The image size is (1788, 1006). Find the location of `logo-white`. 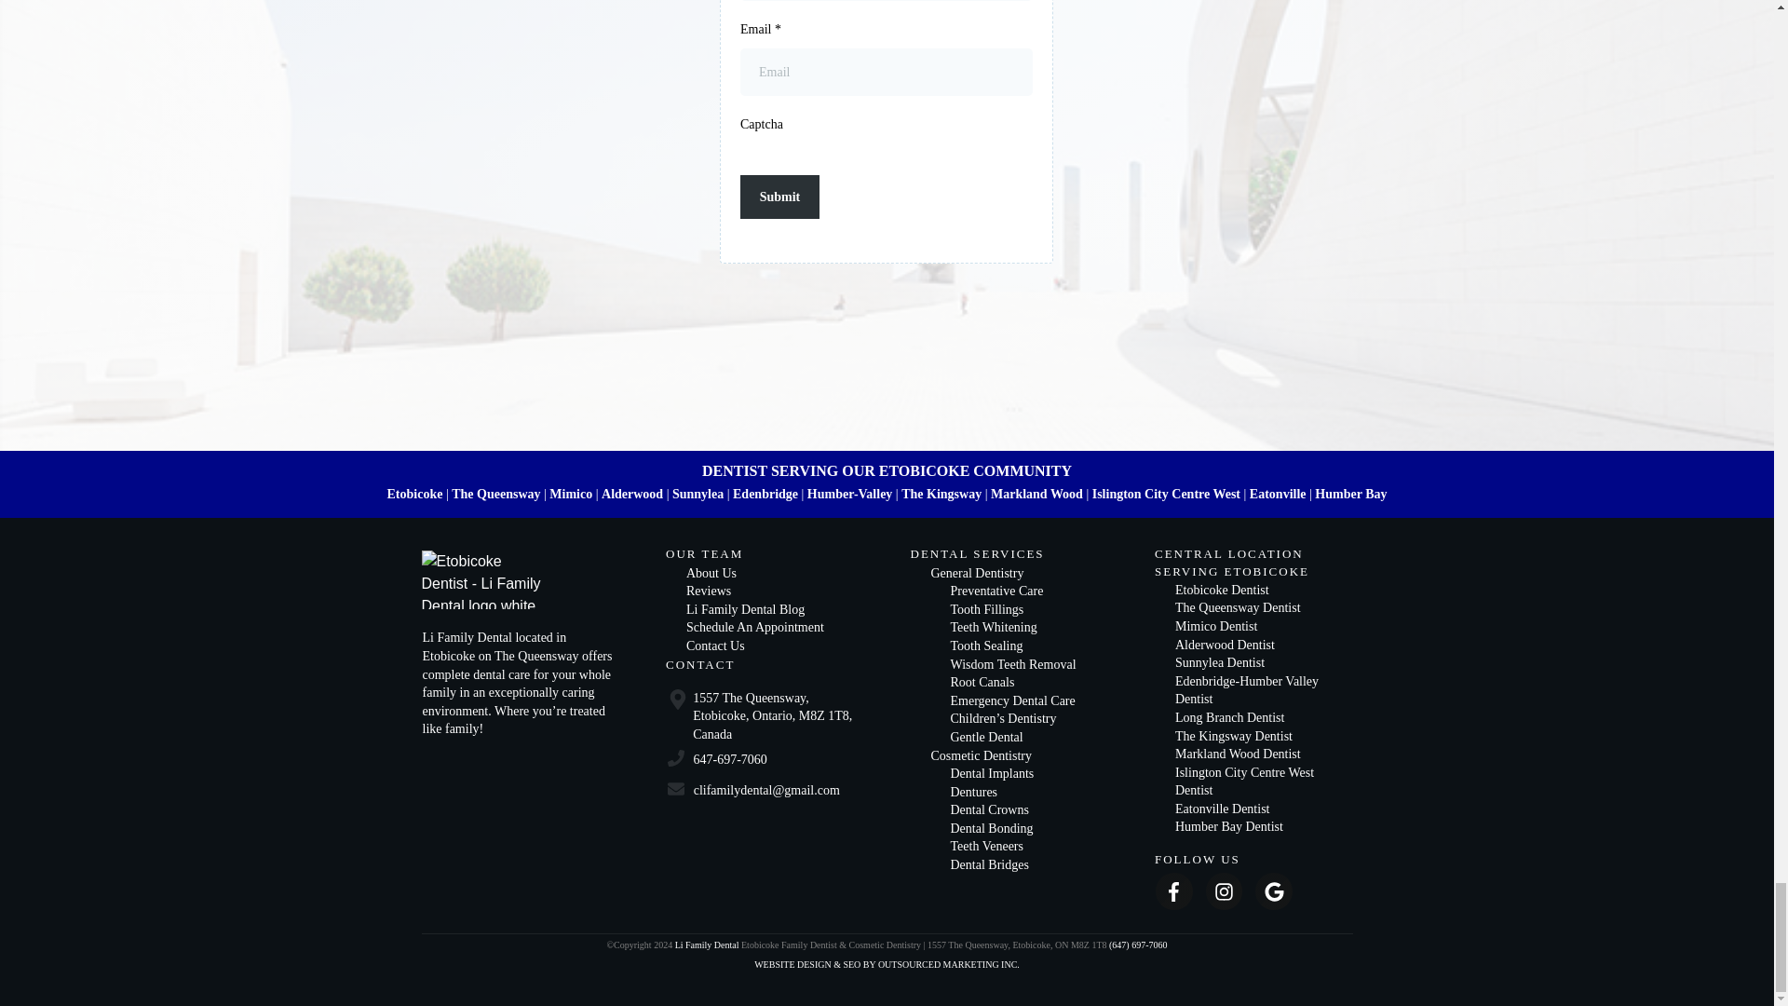

logo-white is located at coordinates (484, 579).